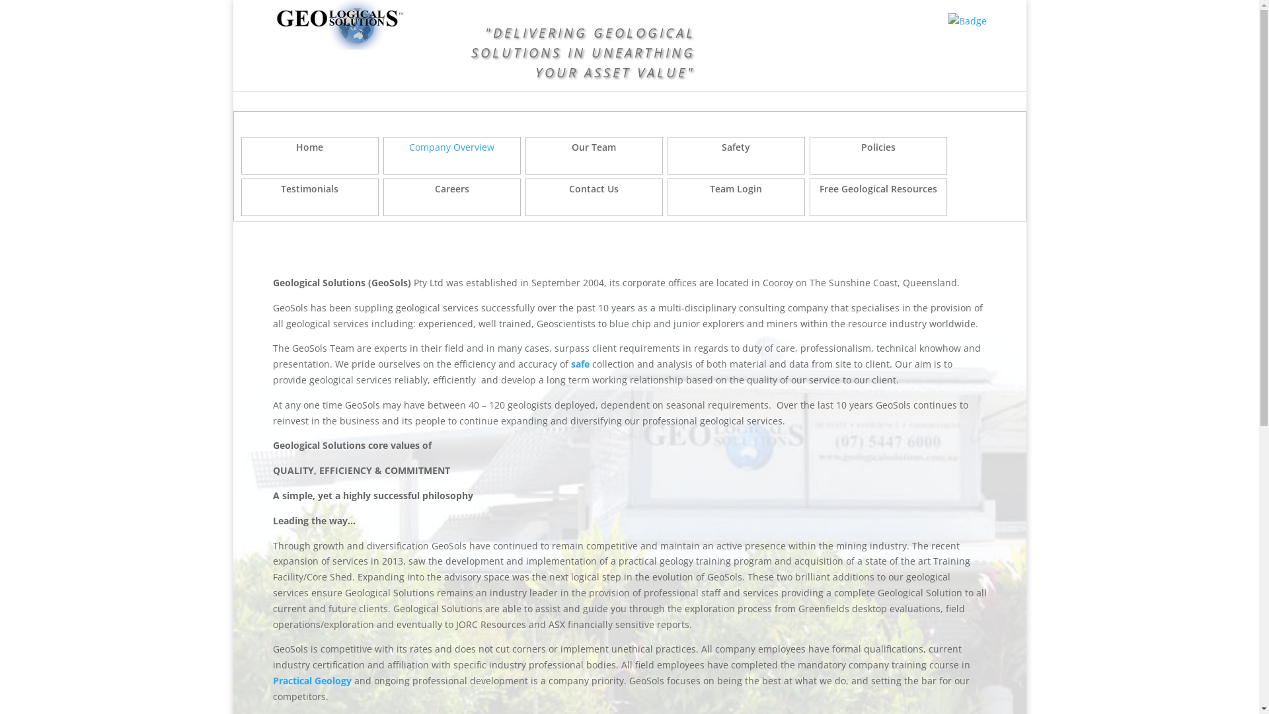 This screenshot has width=1269, height=714. What do you see at coordinates (580, 364) in the screenshot?
I see `safe` at bounding box center [580, 364].